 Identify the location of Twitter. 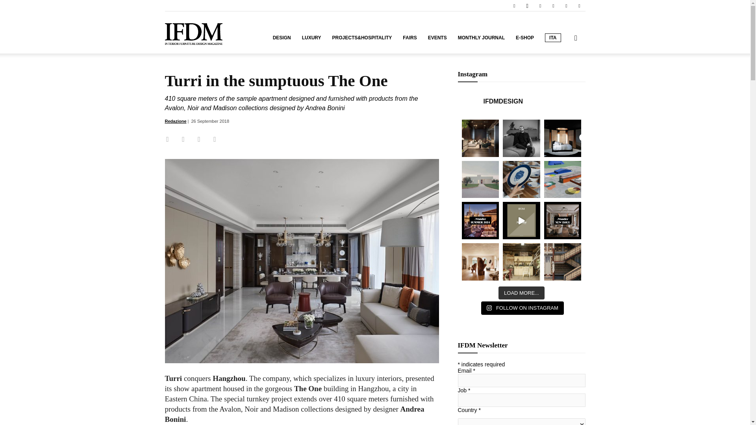
(566, 6).